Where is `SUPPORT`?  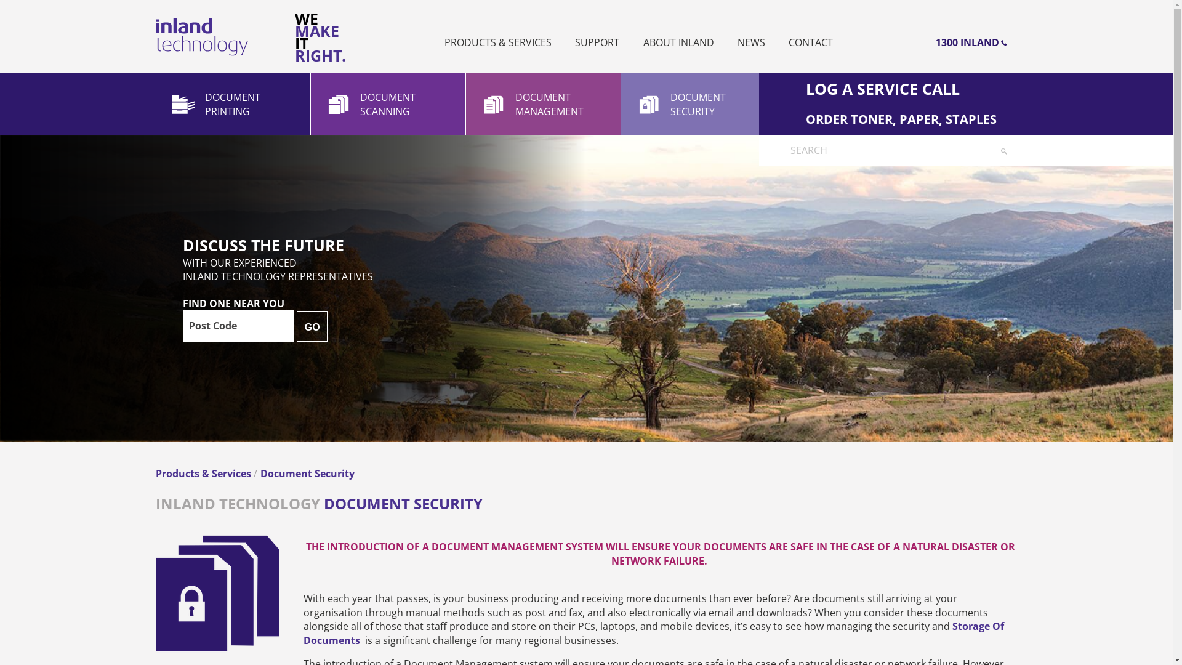 SUPPORT is located at coordinates (597, 42).